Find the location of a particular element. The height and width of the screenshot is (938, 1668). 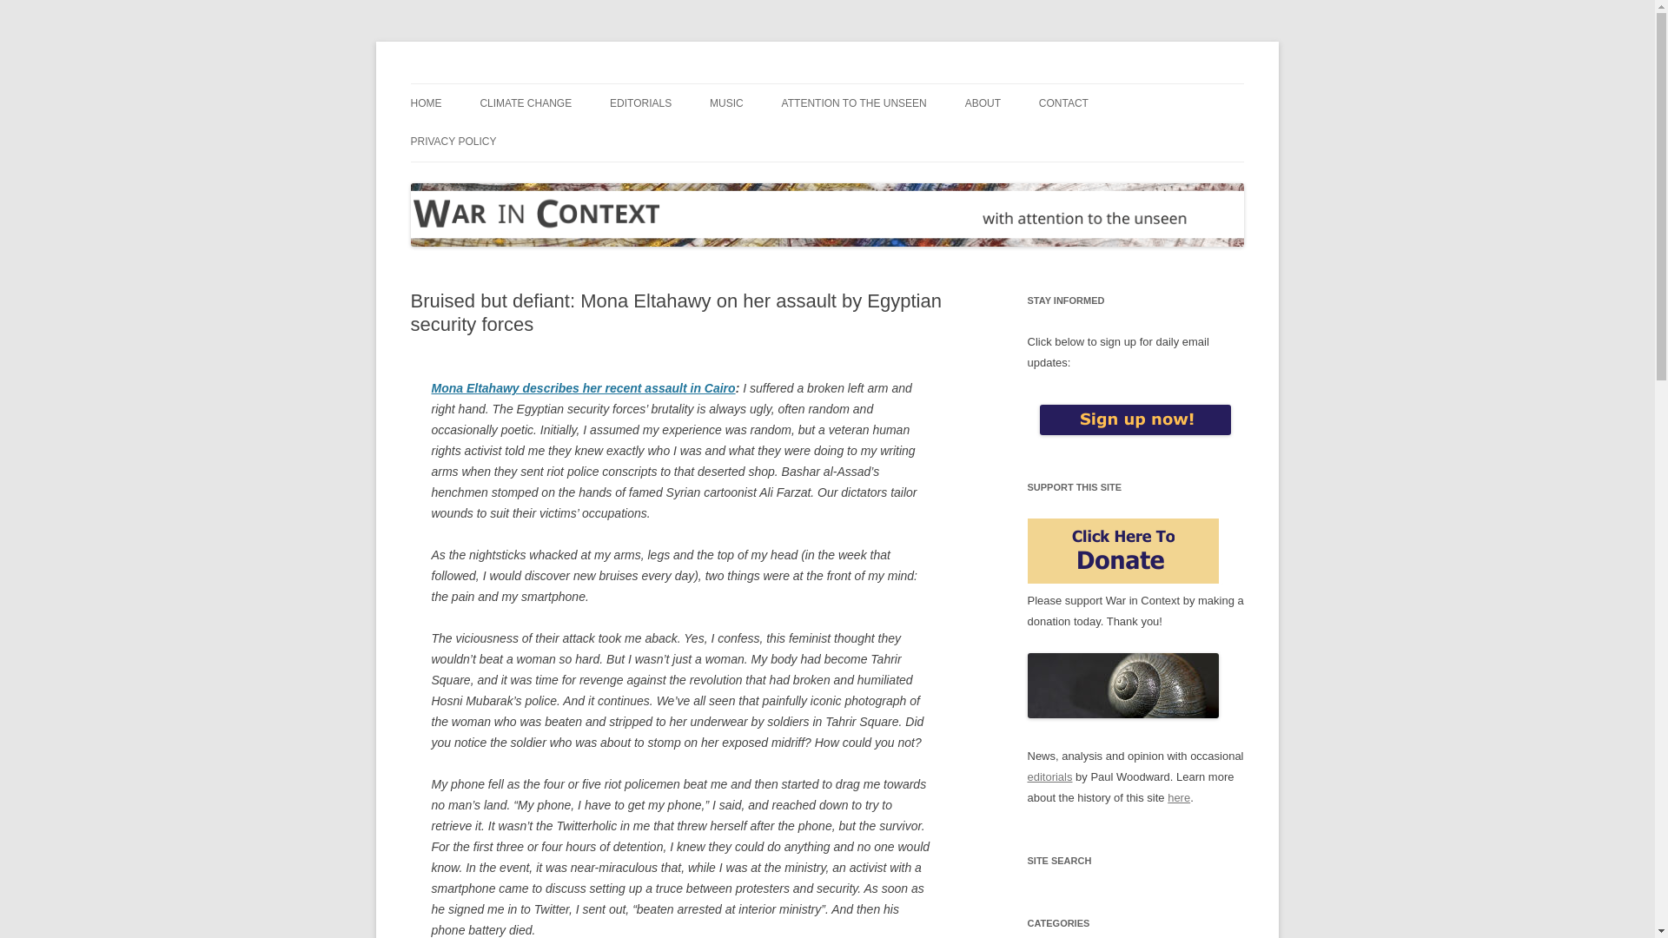

Mona Eltahawy describes her recent assault in Cairo is located at coordinates (582, 387).